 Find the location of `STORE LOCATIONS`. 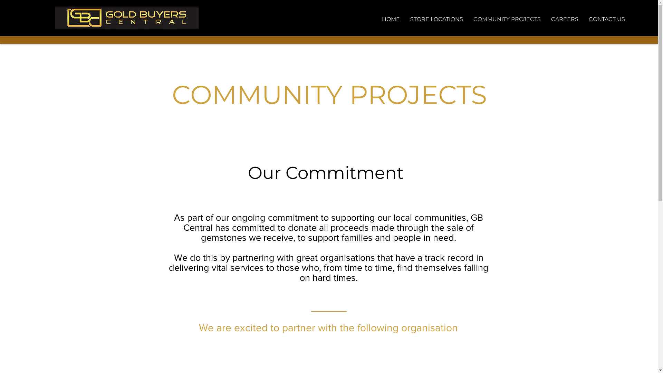

STORE LOCATIONS is located at coordinates (436, 19).